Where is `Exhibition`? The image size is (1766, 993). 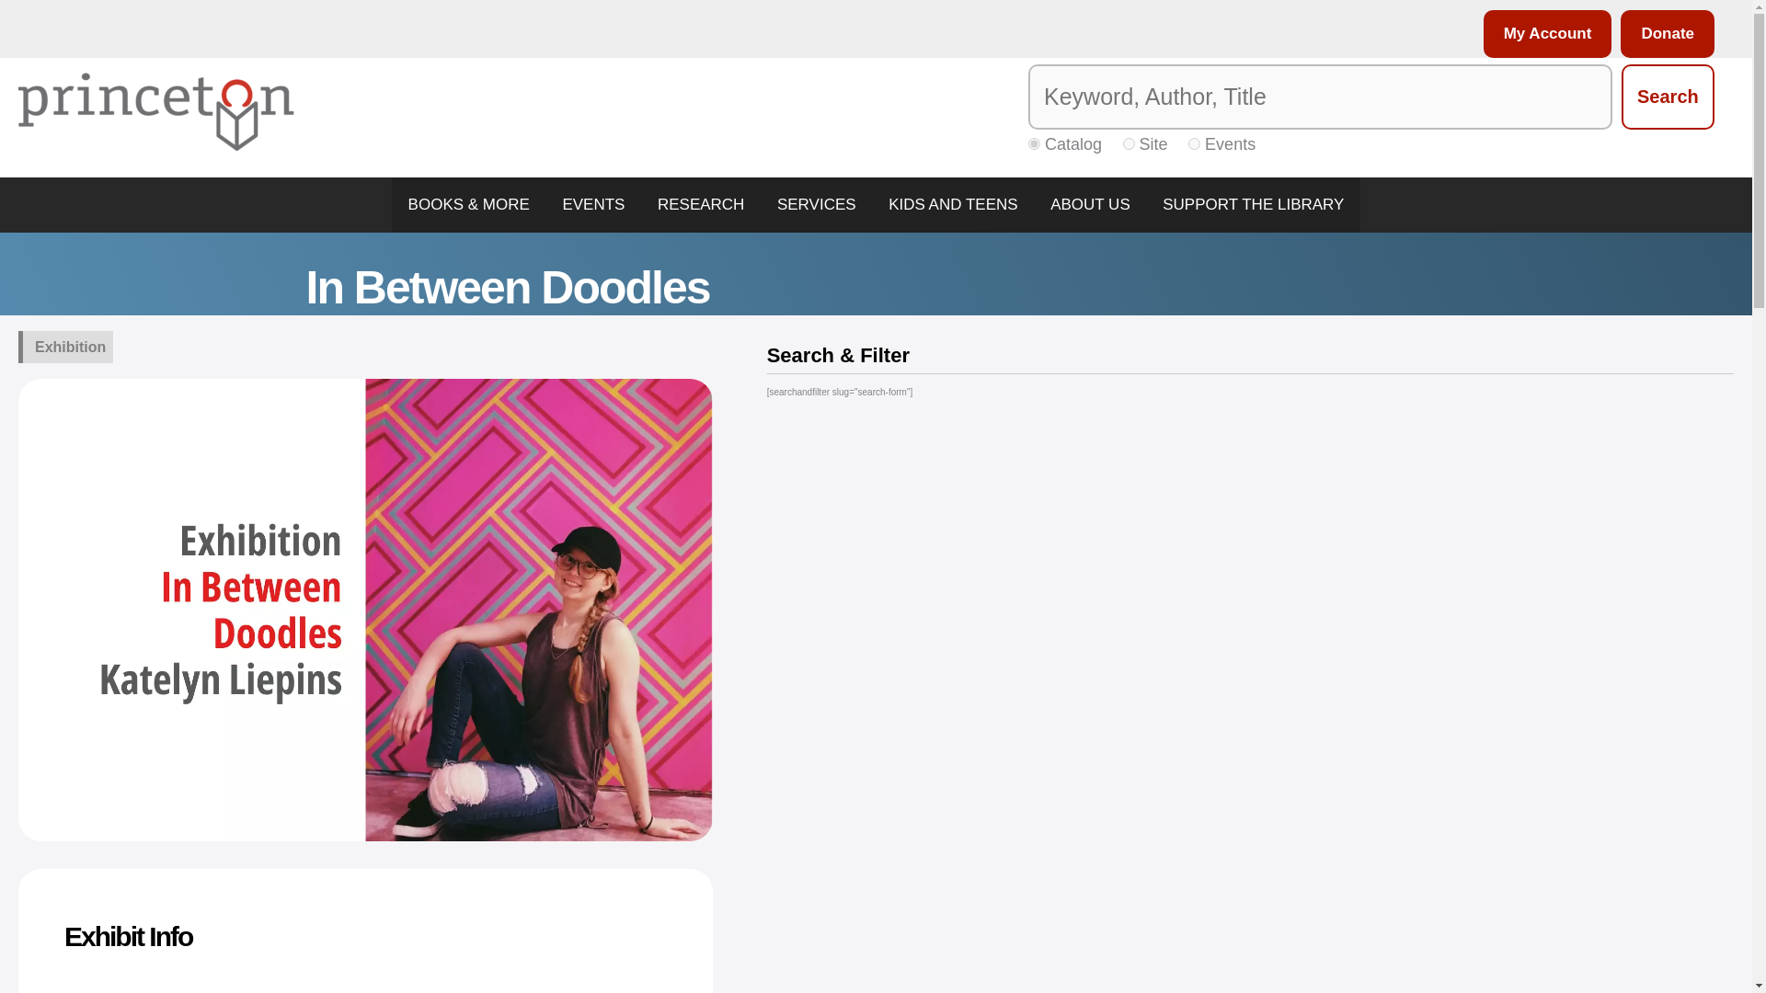 Exhibition is located at coordinates (70, 347).